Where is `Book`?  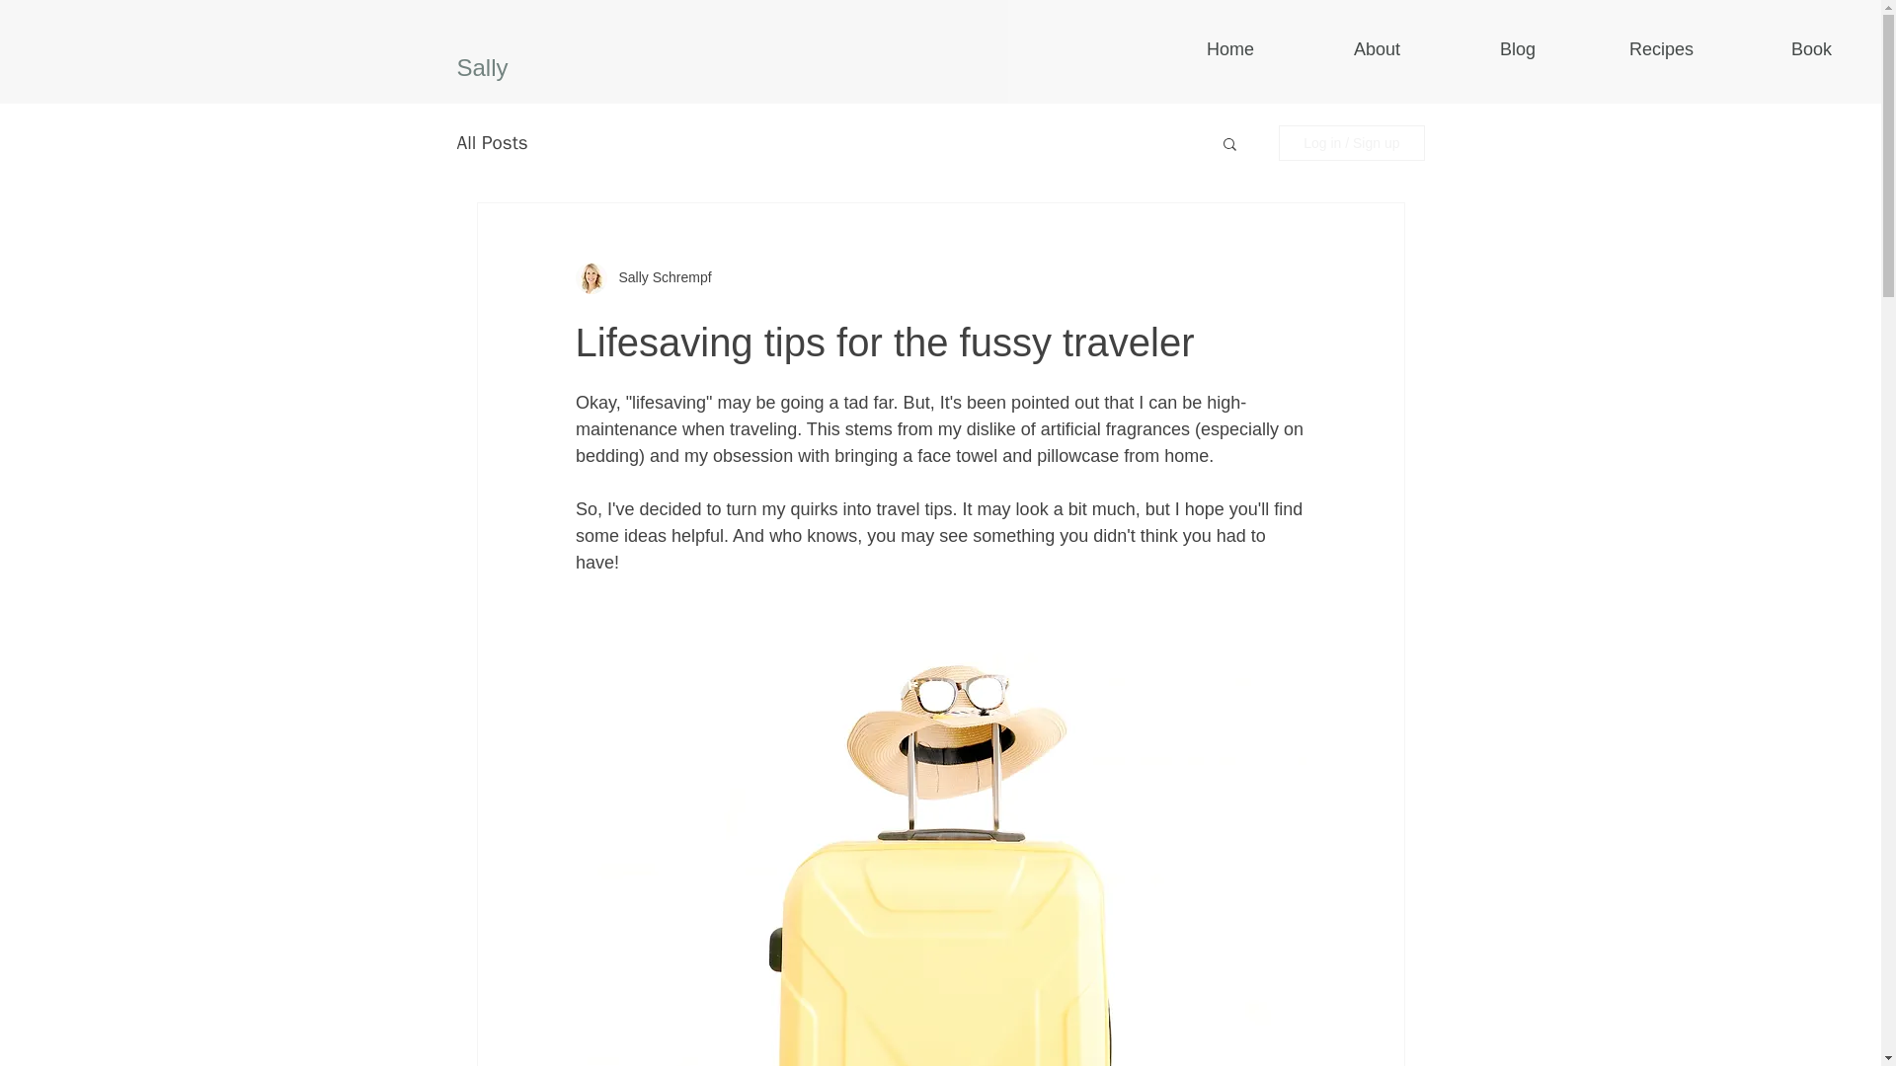
Book is located at coordinates (1772, 48).